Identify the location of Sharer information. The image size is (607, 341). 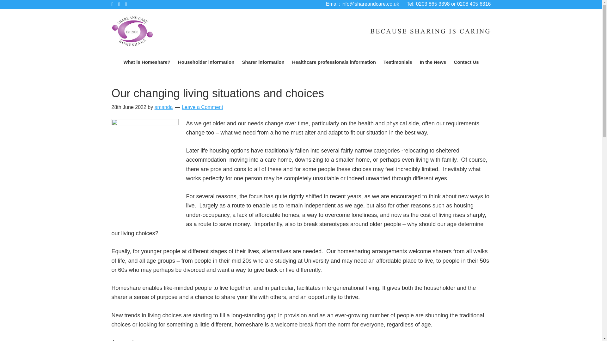
(263, 62).